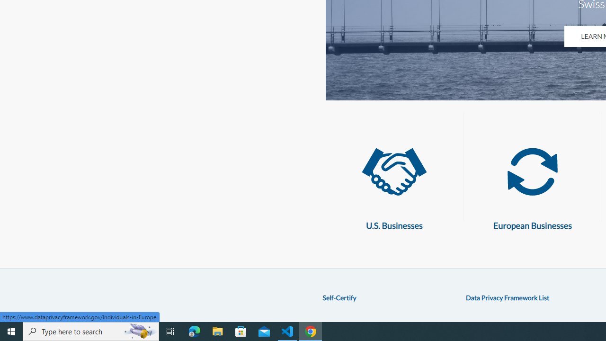 Image resolution: width=606 pixels, height=341 pixels. What do you see at coordinates (508, 297) in the screenshot?
I see `Data Privacy Framework List` at bounding box center [508, 297].